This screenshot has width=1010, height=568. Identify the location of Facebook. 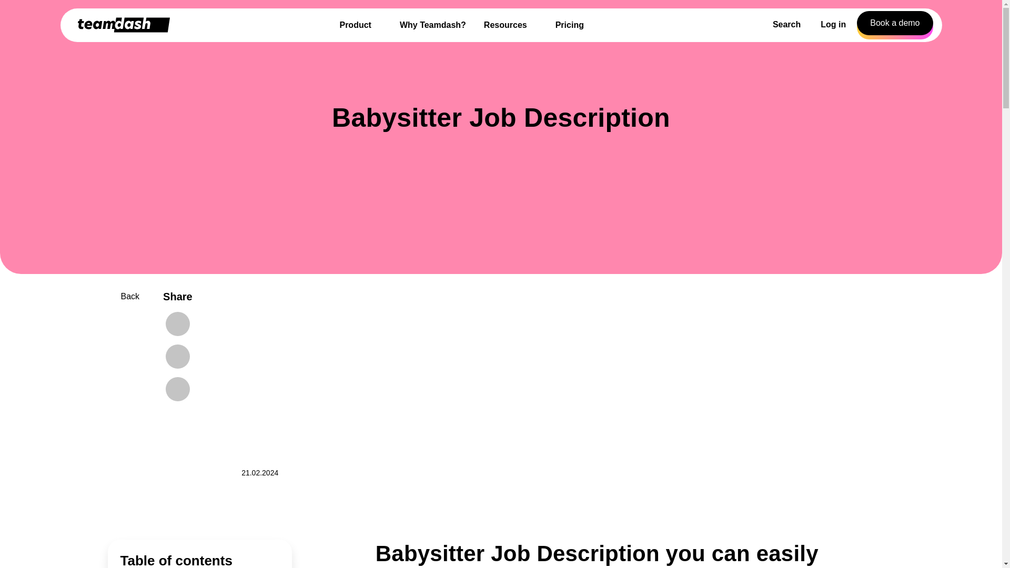
(177, 324).